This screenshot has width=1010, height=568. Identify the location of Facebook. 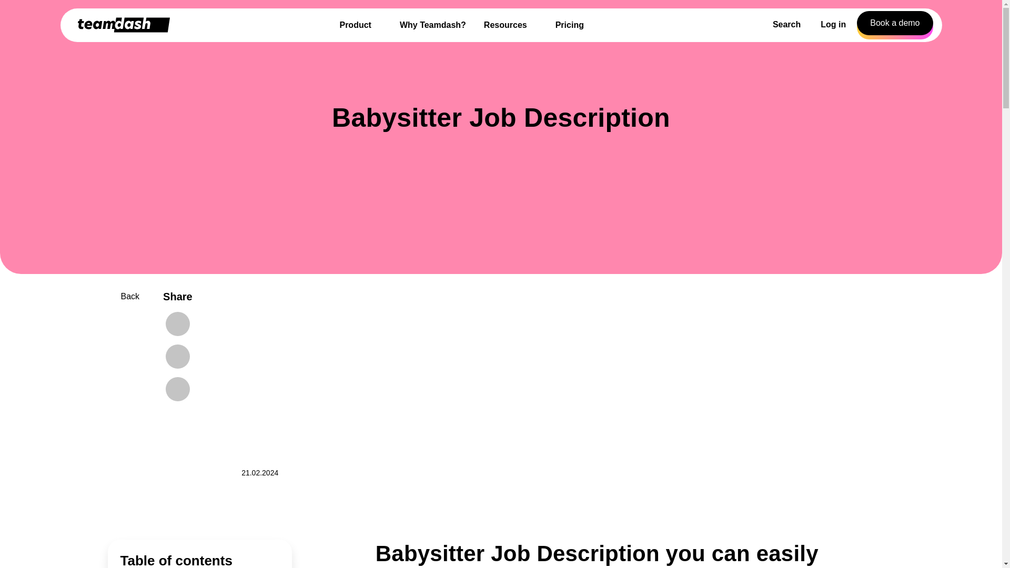
(177, 324).